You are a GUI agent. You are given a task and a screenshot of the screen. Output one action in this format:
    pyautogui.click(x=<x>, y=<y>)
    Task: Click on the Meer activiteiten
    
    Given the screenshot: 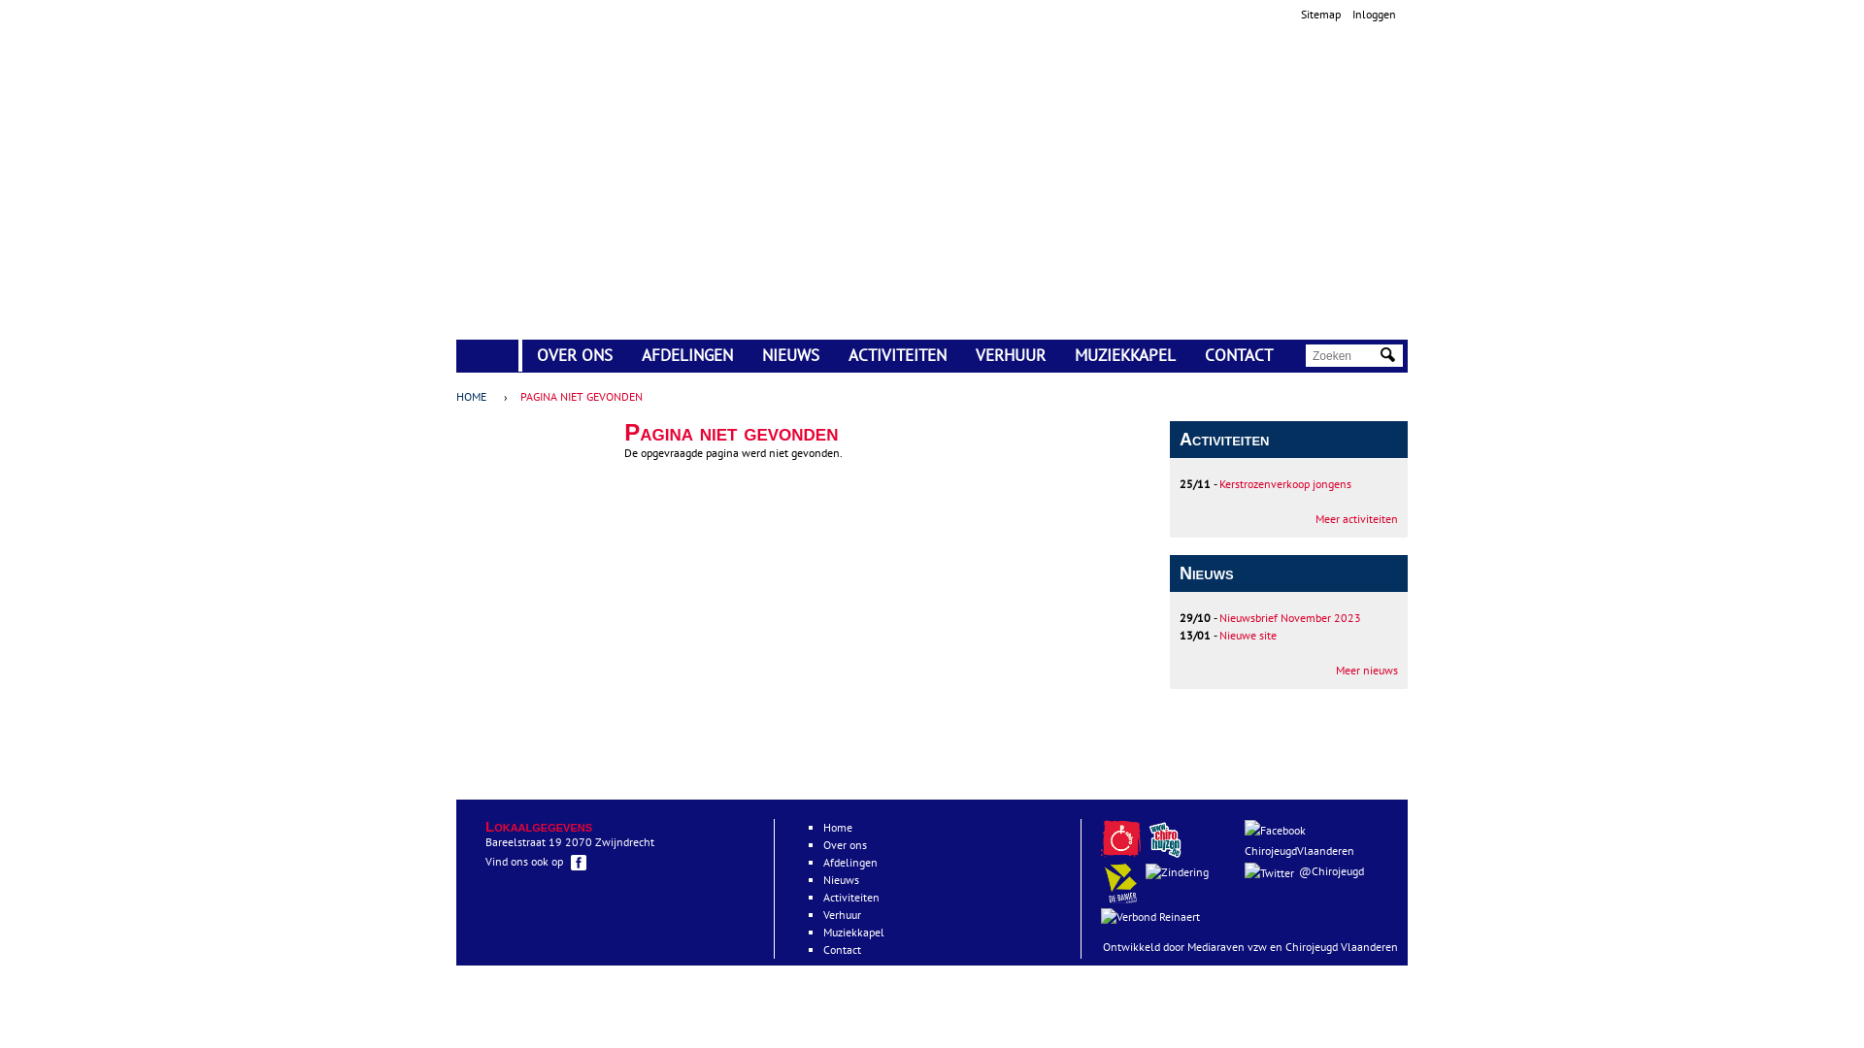 What is the action you would take?
    pyautogui.click(x=1357, y=518)
    